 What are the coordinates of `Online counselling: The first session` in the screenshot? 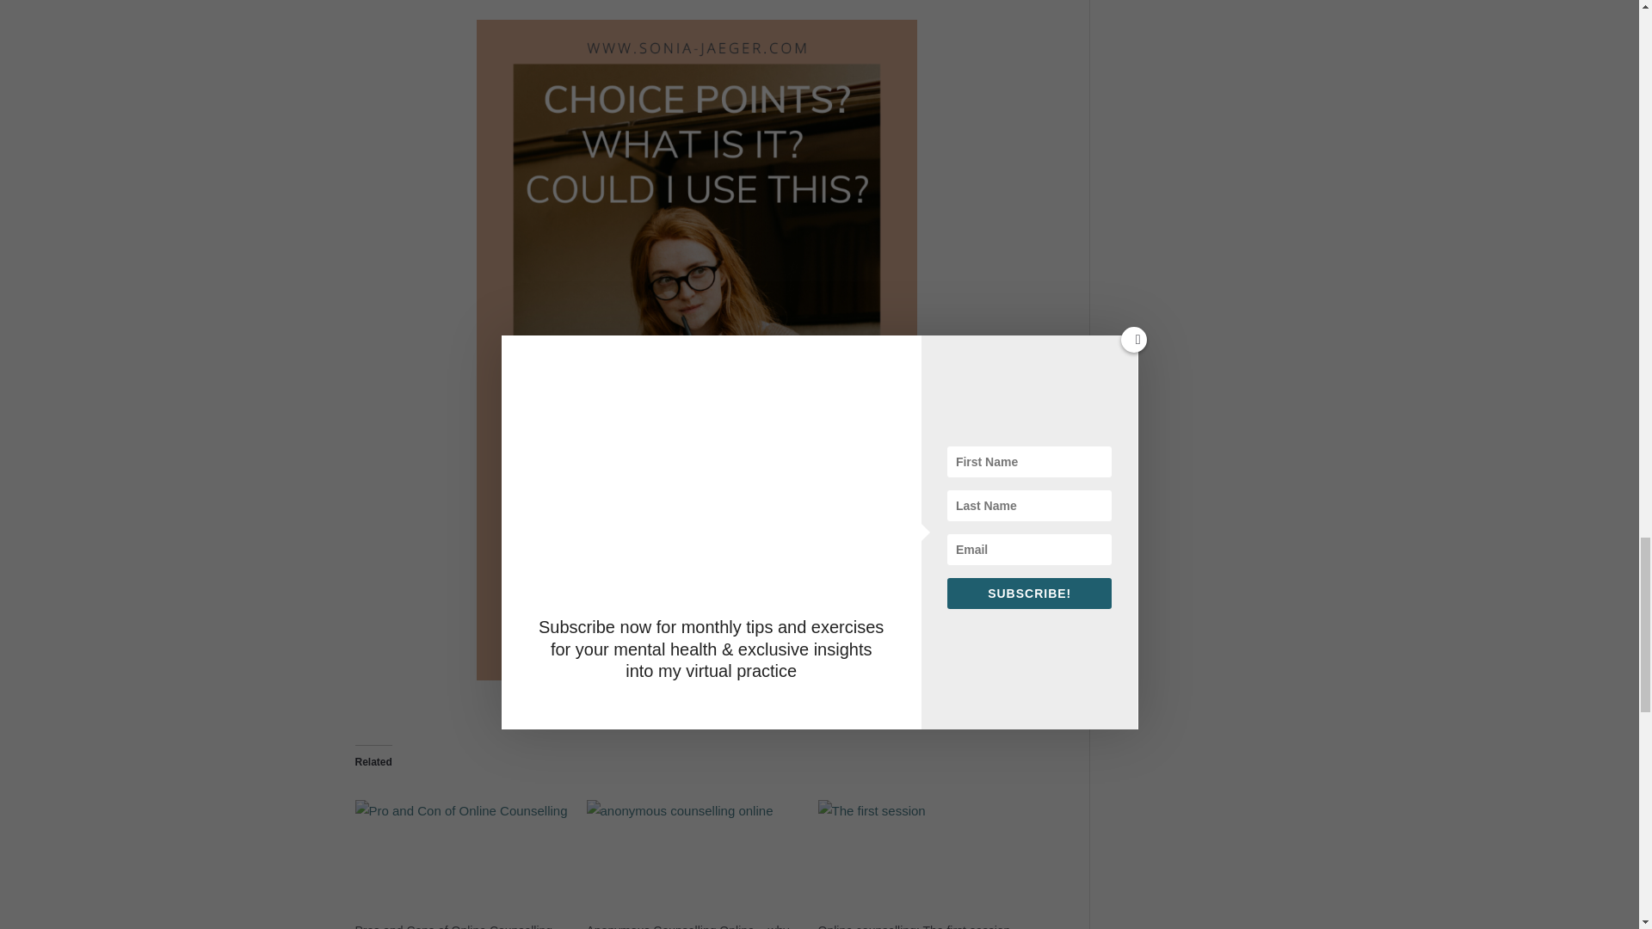 It's located at (914, 926).